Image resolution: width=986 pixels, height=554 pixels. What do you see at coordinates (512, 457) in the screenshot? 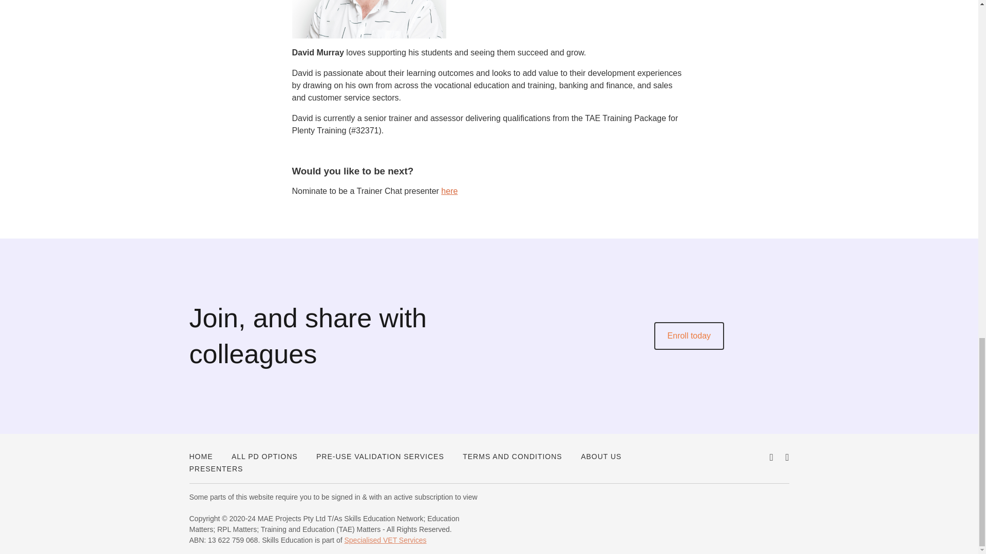
I see `TERMS AND CONDITIONS` at bounding box center [512, 457].